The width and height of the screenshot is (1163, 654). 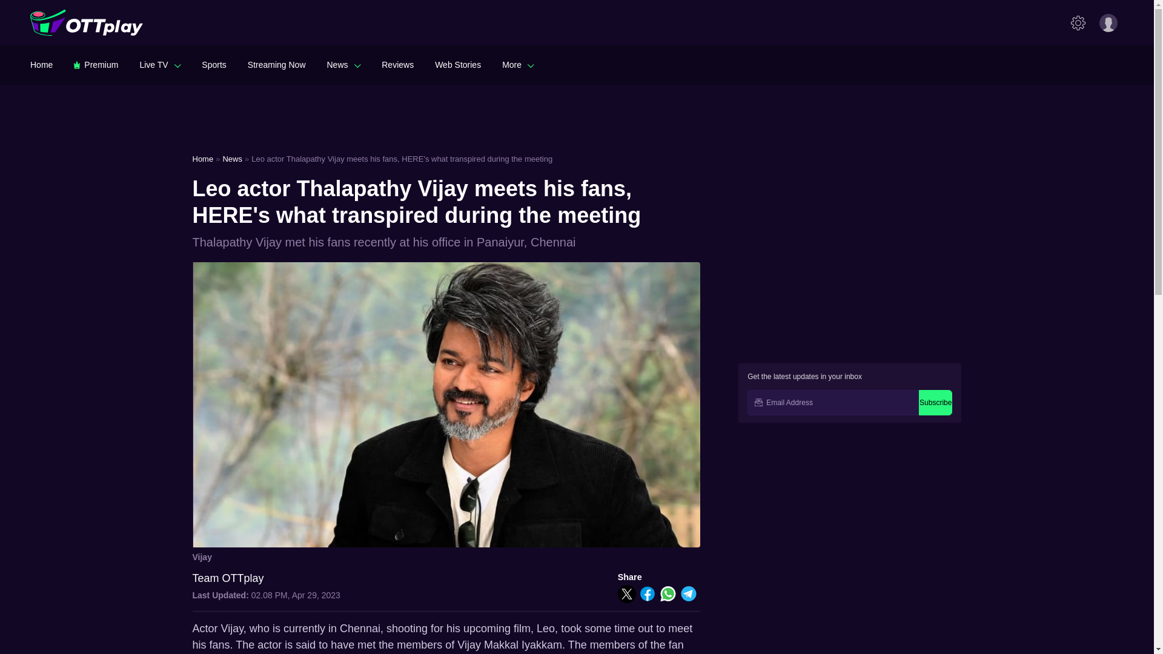 What do you see at coordinates (458, 64) in the screenshot?
I see `Web Stories` at bounding box center [458, 64].